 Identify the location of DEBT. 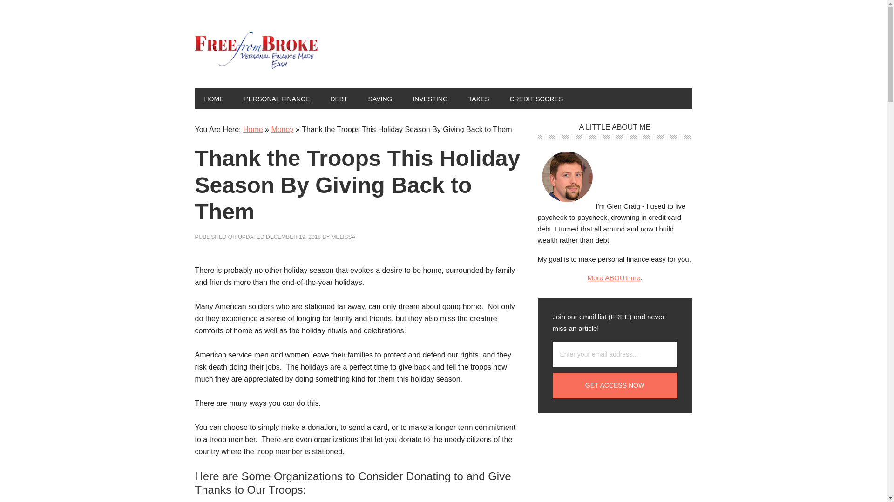
(339, 99).